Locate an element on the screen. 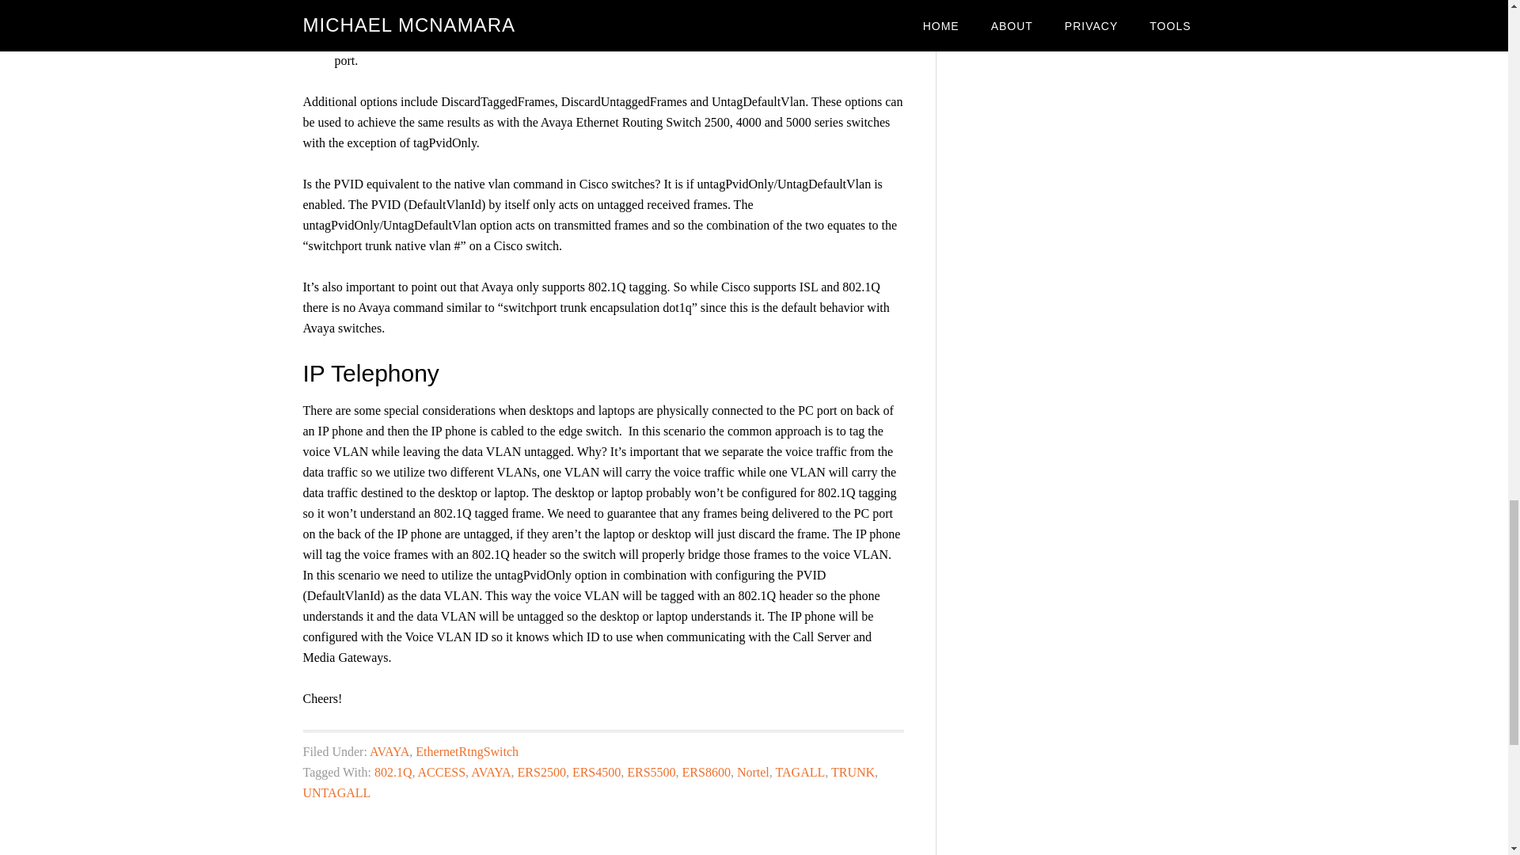 The image size is (1520, 855). ERS5500 is located at coordinates (651, 771).